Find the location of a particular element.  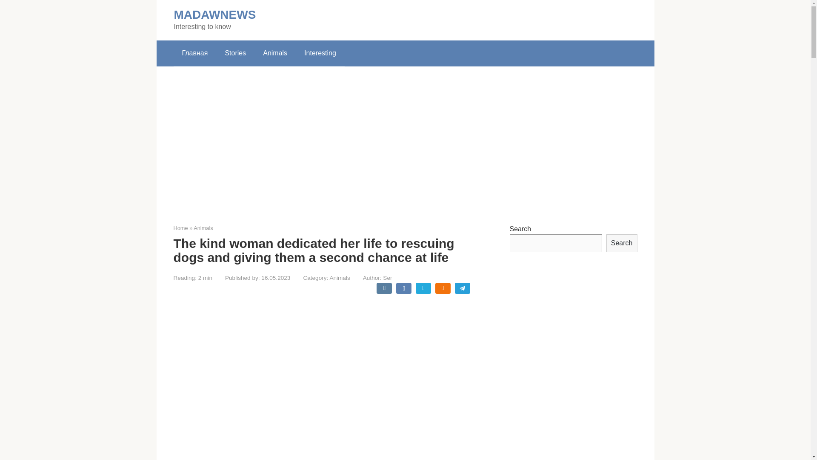

Animals is located at coordinates (339, 278).